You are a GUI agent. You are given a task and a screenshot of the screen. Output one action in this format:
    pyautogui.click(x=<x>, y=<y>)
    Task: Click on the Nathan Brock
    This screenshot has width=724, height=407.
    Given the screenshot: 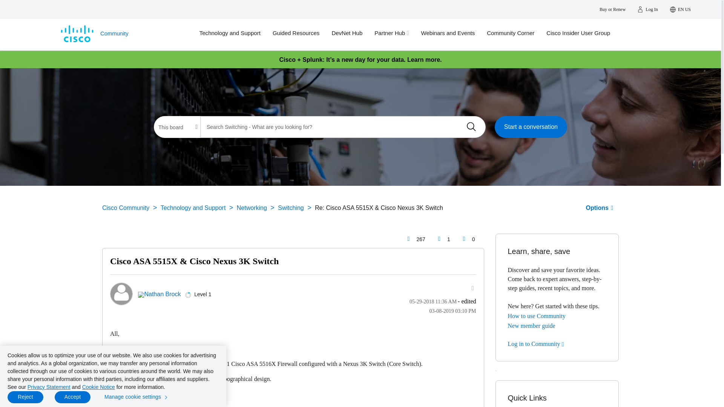 What is the action you would take?
    pyautogui.click(x=121, y=294)
    